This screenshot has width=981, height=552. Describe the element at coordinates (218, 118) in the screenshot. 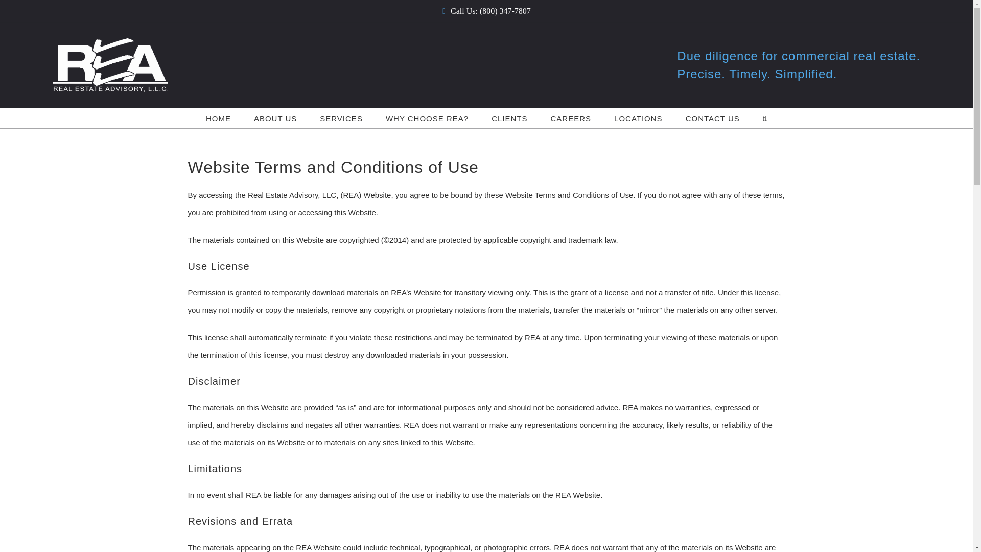

I see `HOME` at that location.